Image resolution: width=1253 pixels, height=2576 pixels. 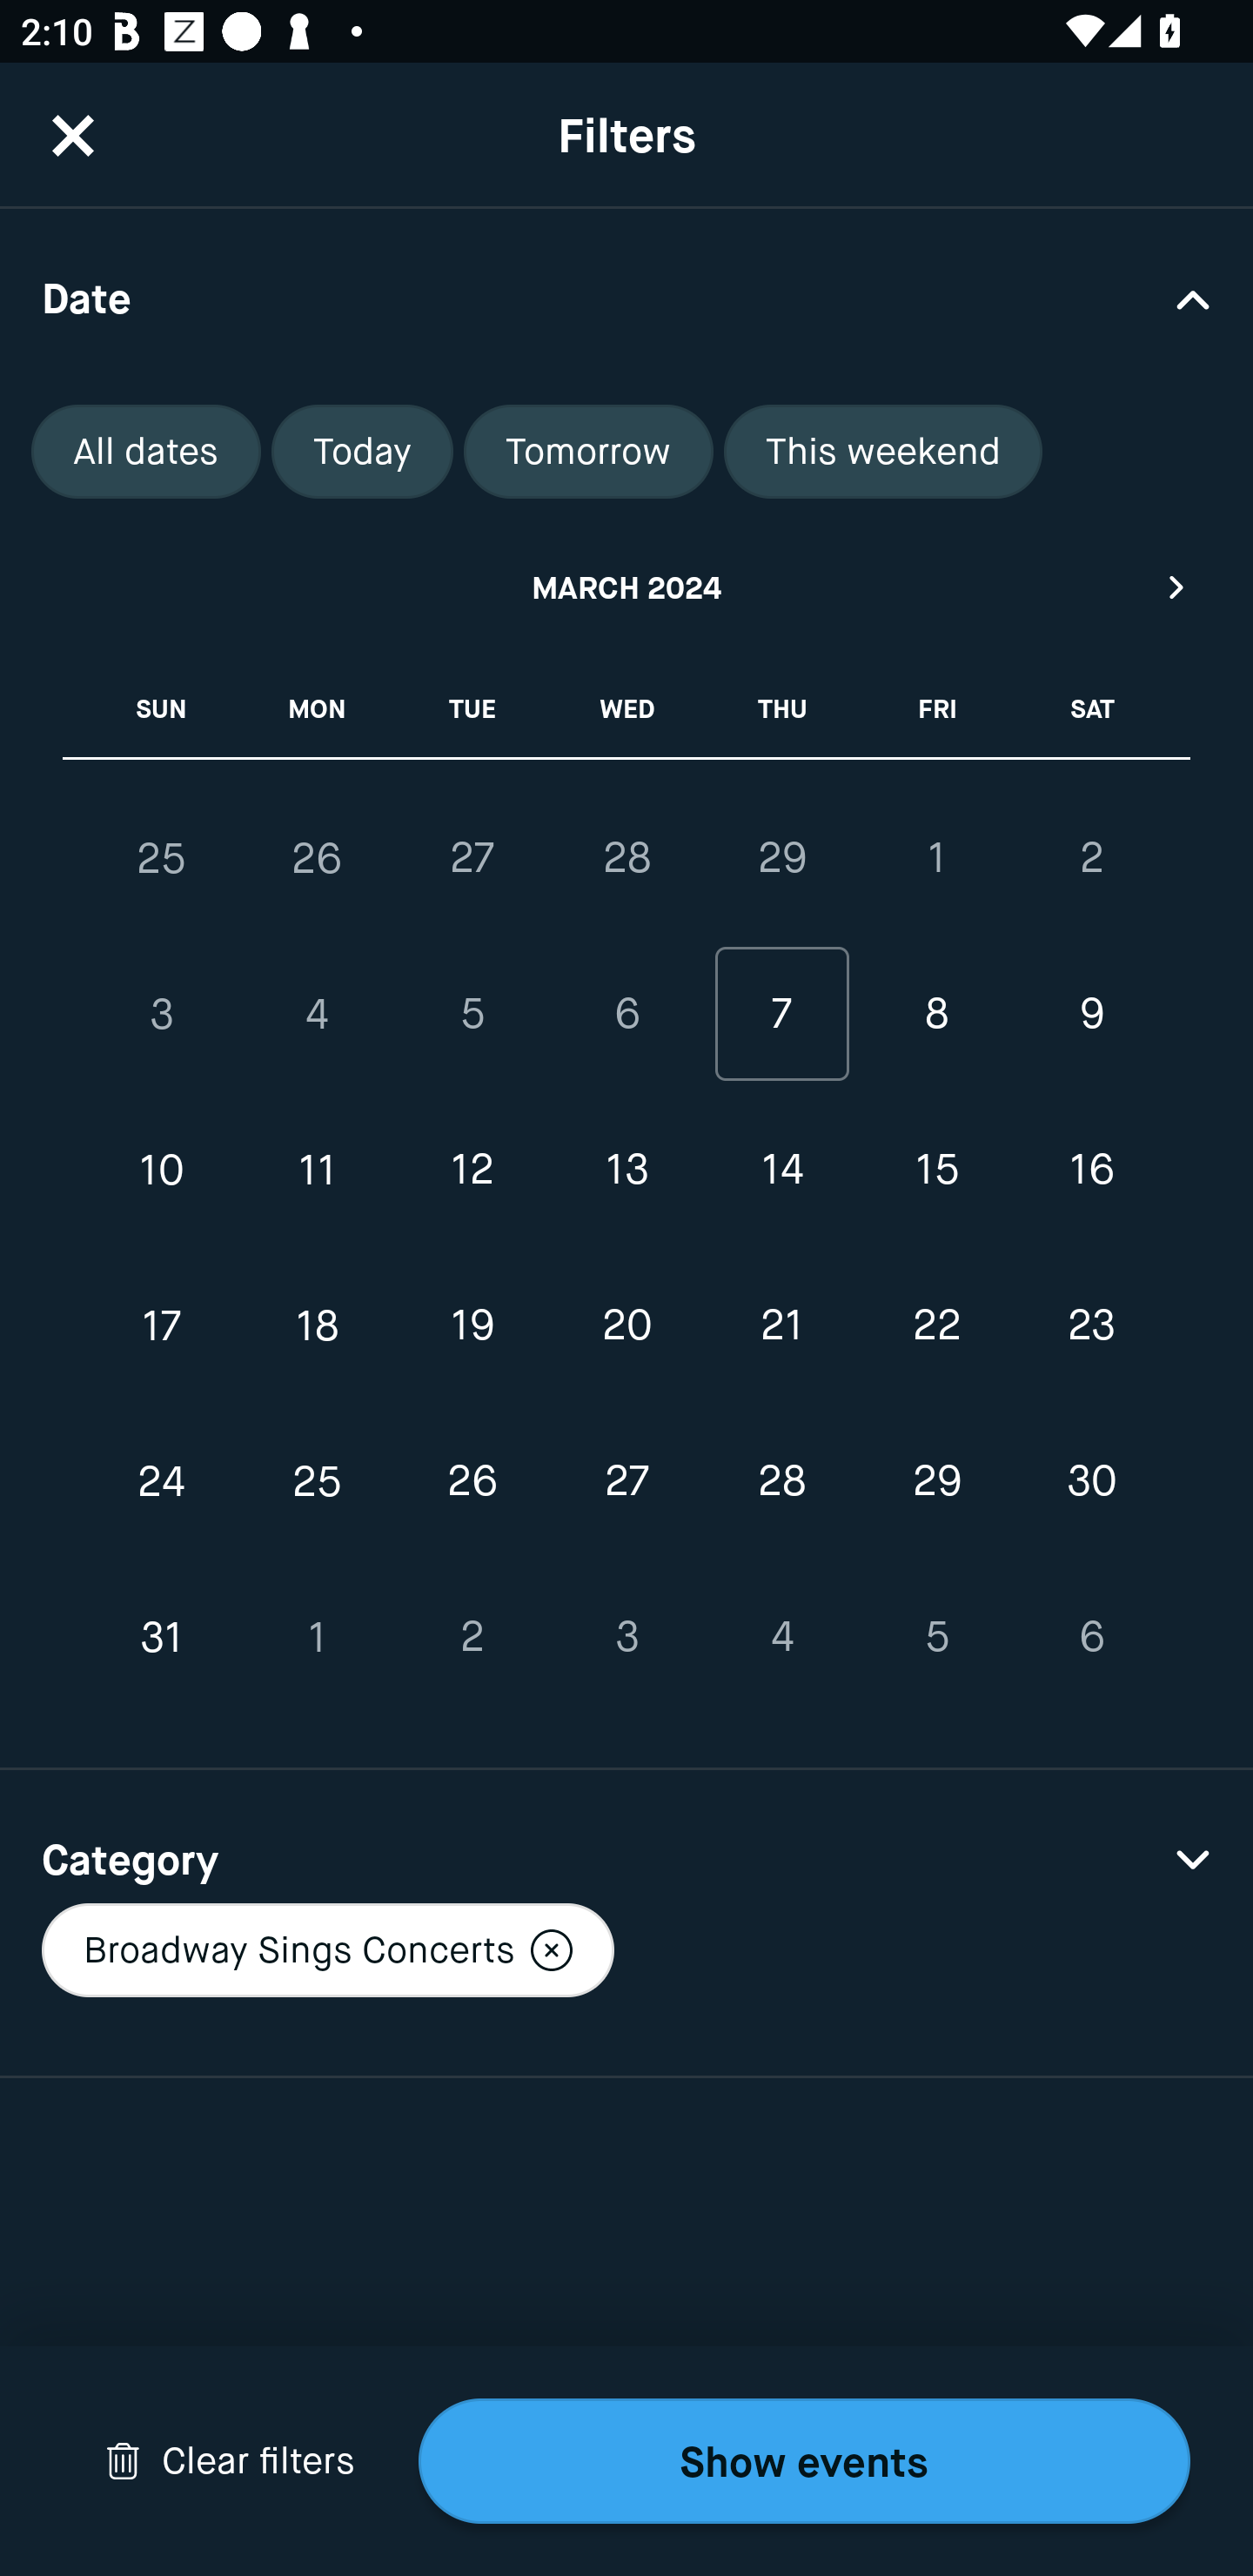 I want to click on 2, so click(x=1091, y=857).